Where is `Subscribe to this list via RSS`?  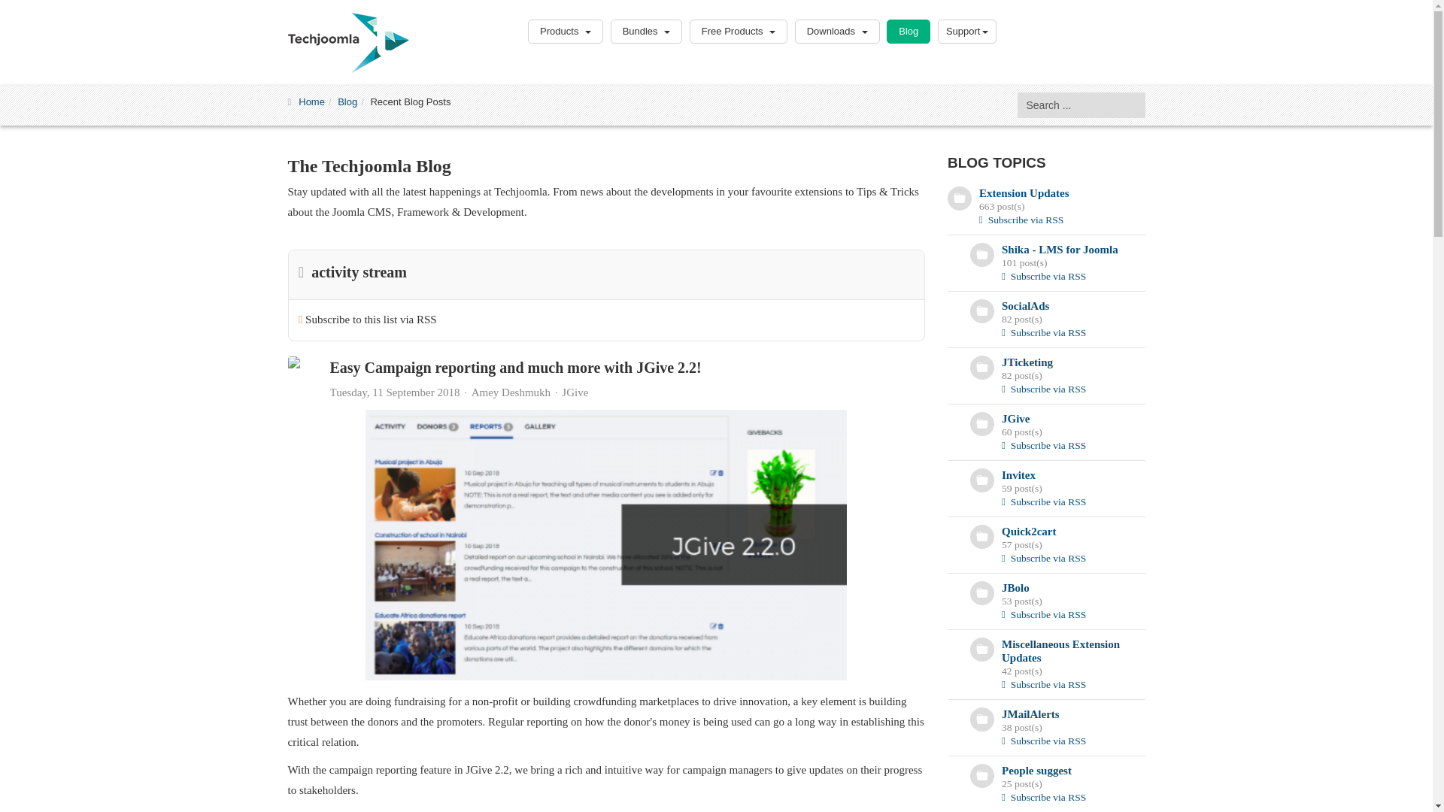
Subscribe to this list via RSS is located at coordinates (371, 319).